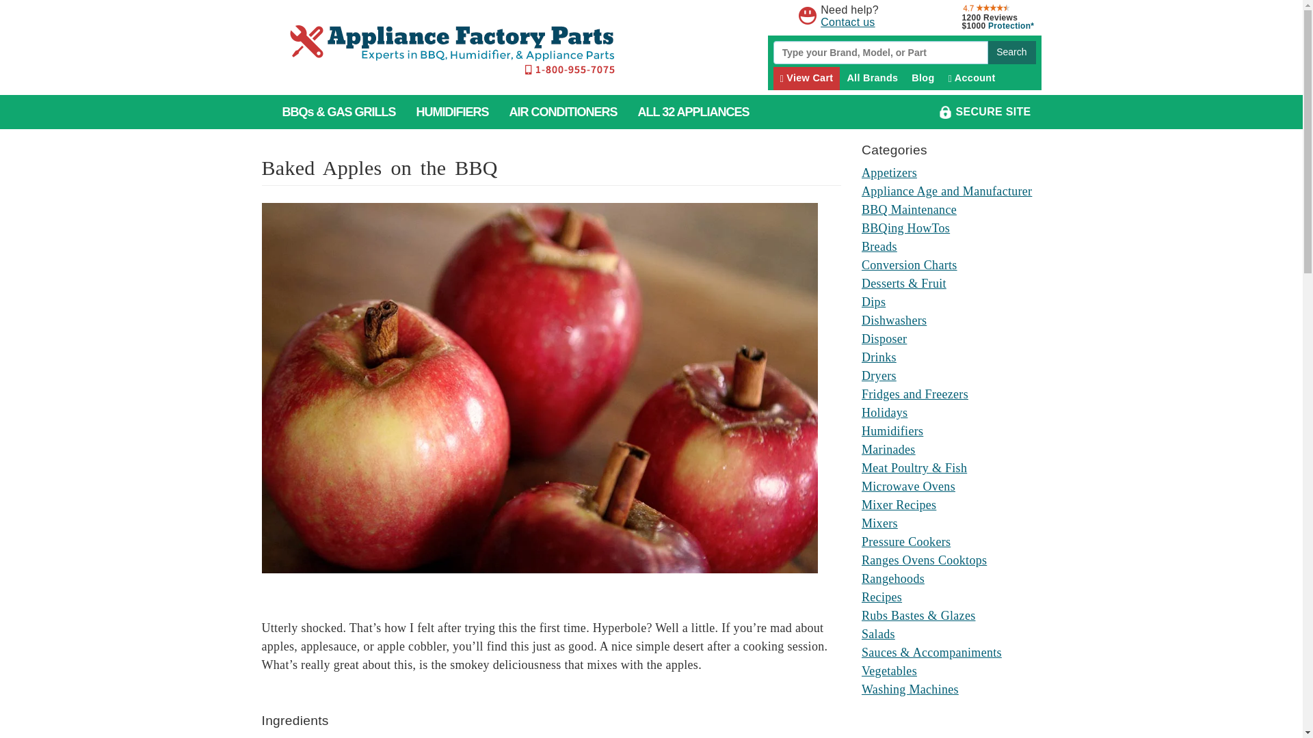 The width and height of the screenshot is (1313, 738). I want to click on Dryers, so click(879, 376).